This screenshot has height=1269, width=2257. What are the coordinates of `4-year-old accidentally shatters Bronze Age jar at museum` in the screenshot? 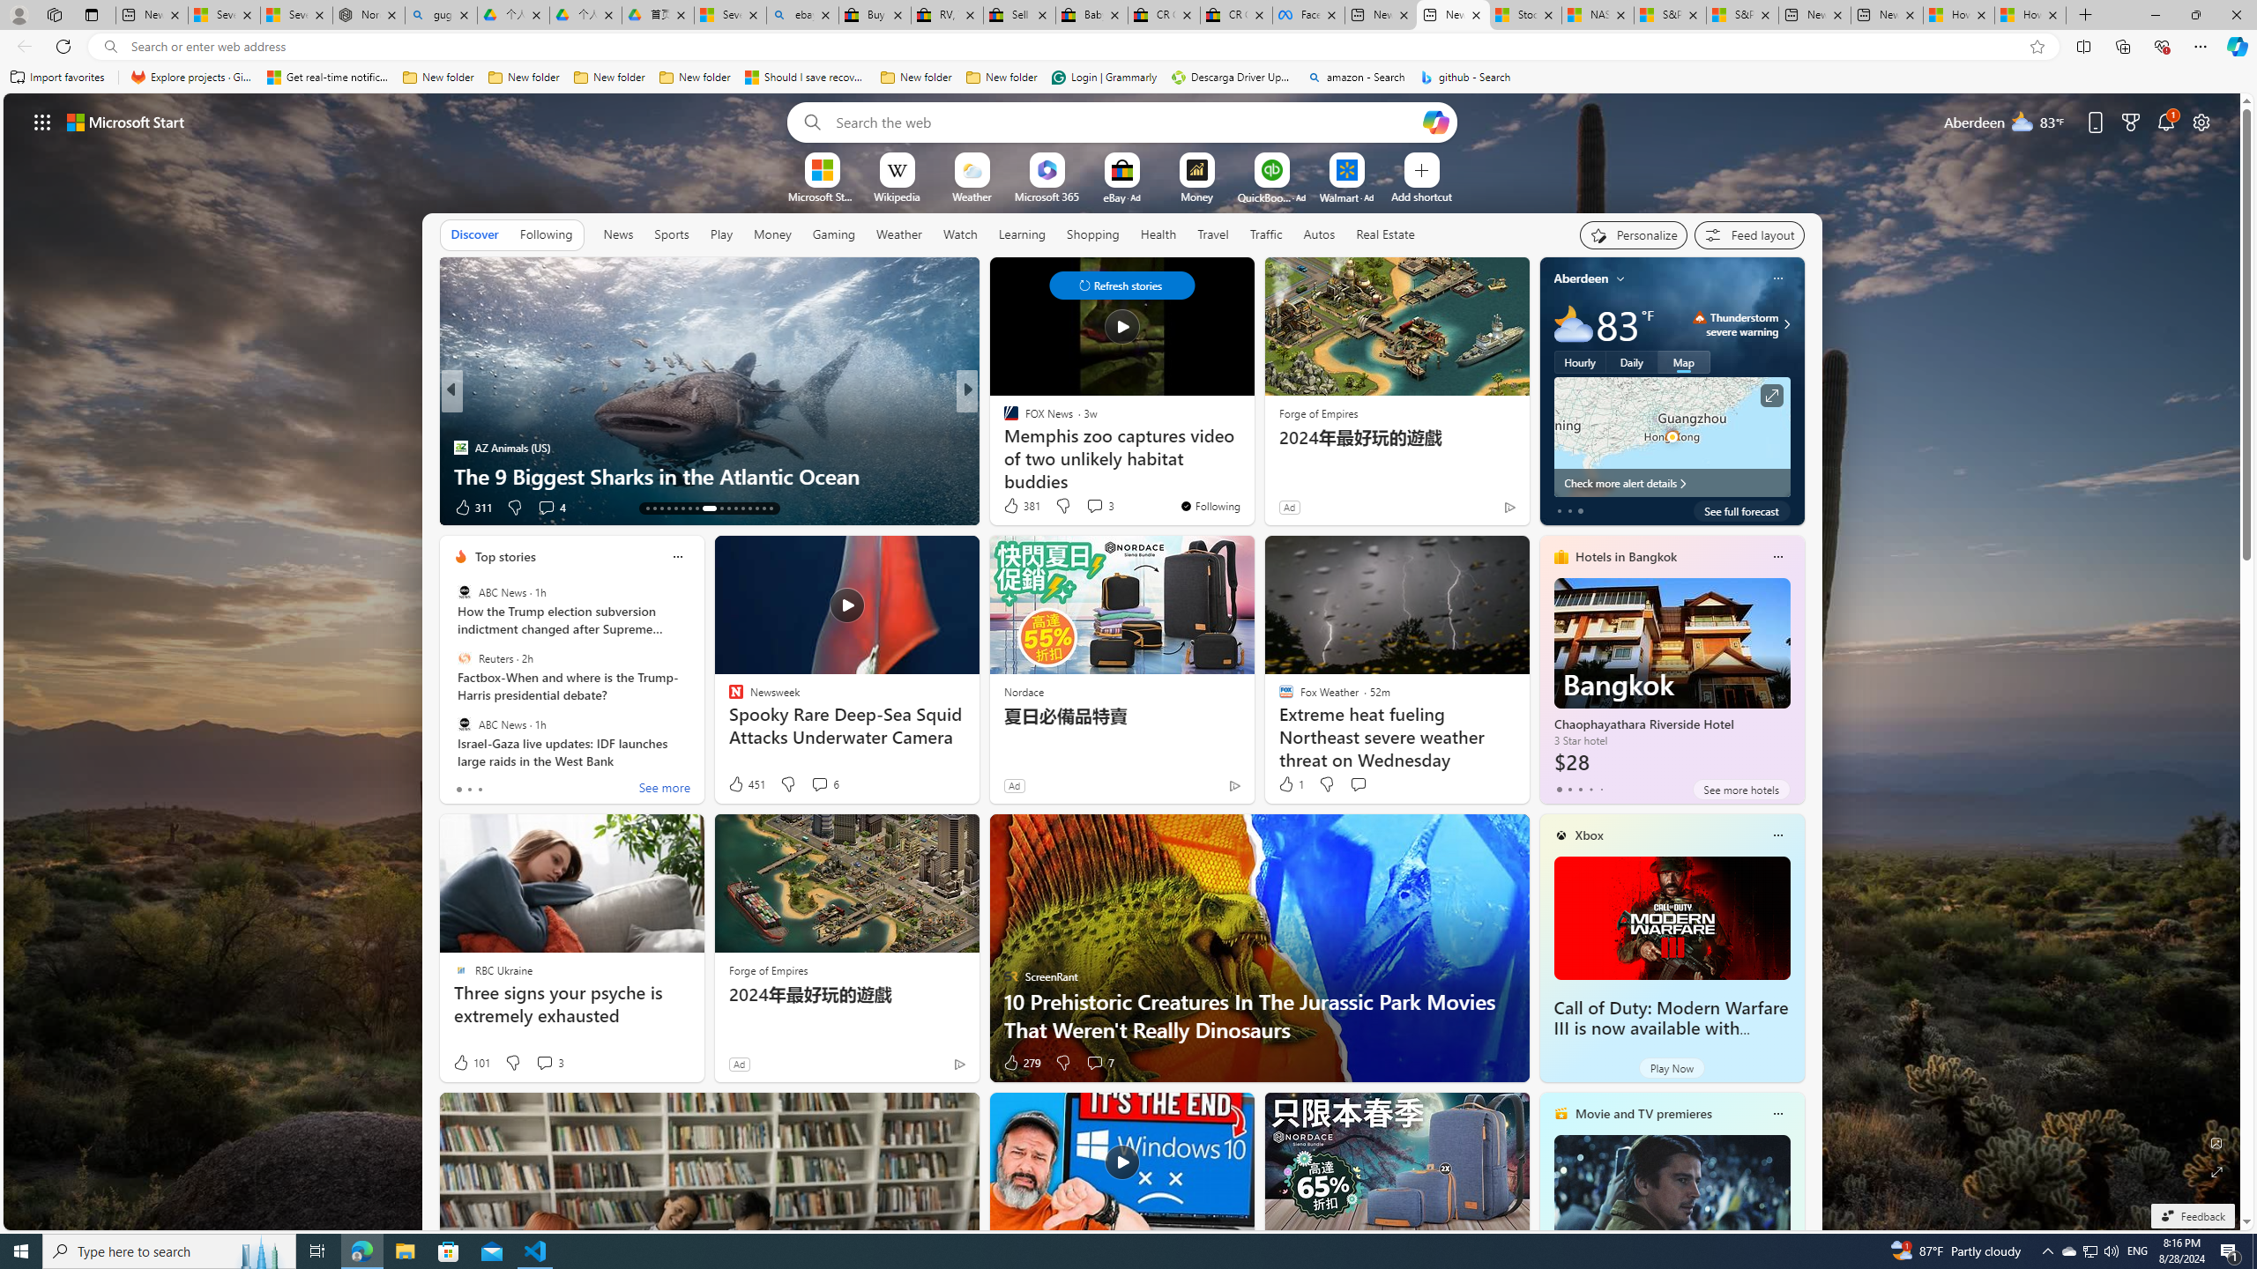 It's located at (1251, 462).